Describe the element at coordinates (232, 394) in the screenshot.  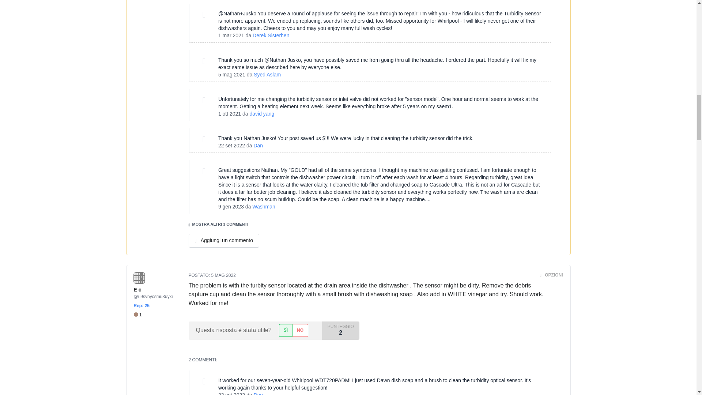
I see `Thu, 22 Sep 2022 05:47:55 -0700` at that location.